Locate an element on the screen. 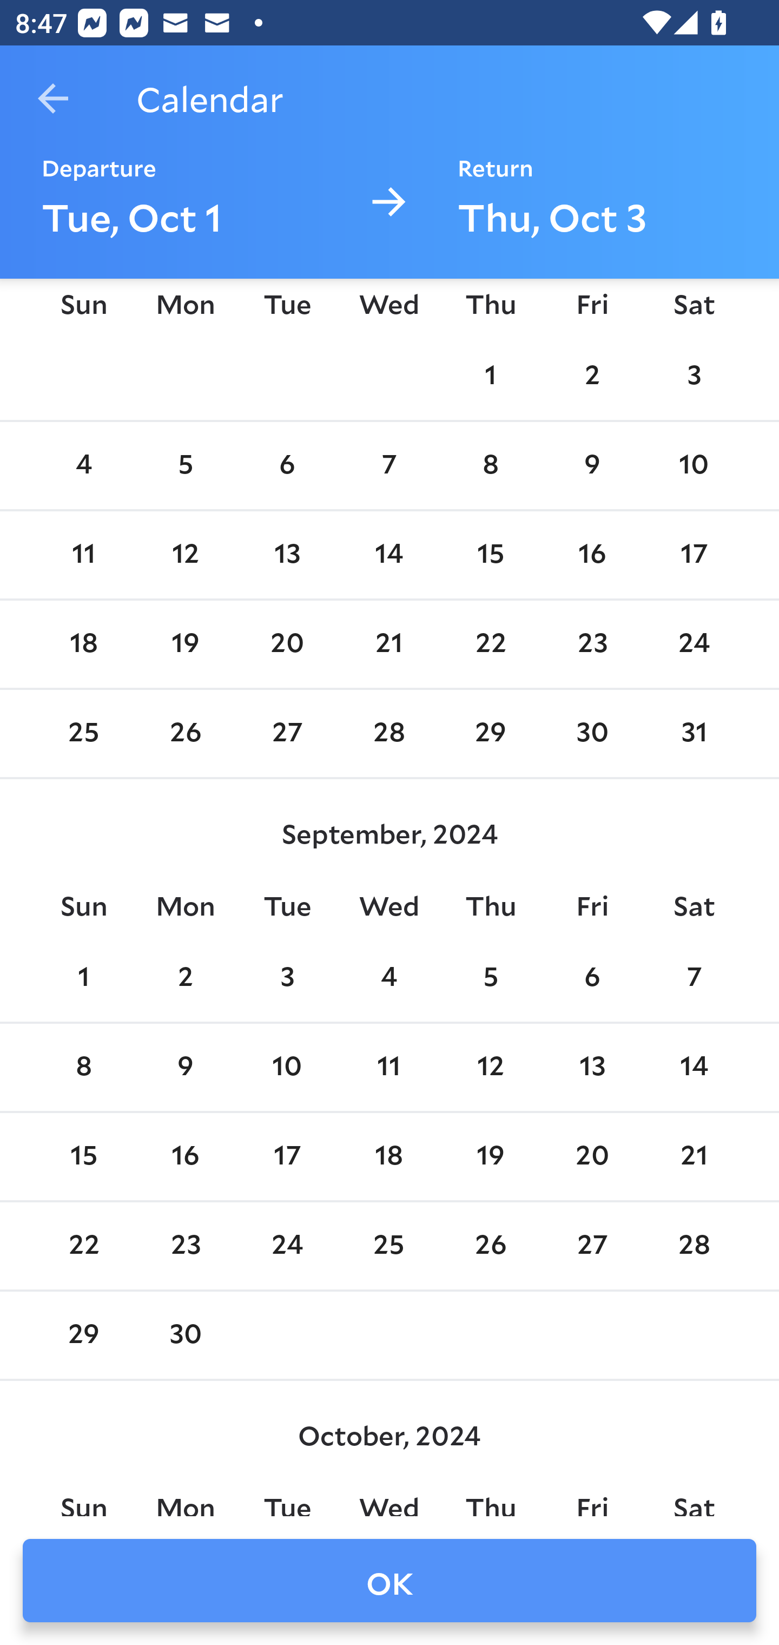 The image size is (779, 1645). 22 is located at coordinates (490, 644).